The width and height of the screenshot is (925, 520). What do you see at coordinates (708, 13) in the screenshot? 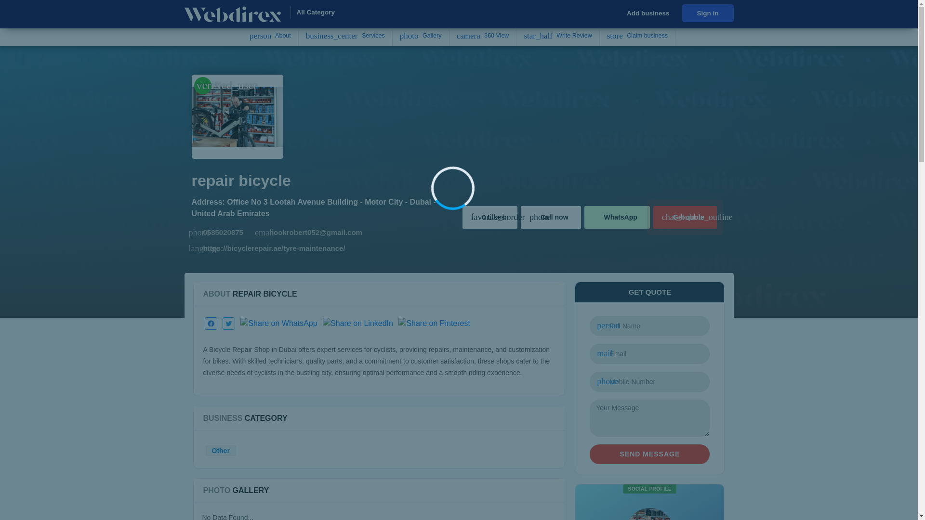
I see `Sign in` at bounding box center [708, 13].